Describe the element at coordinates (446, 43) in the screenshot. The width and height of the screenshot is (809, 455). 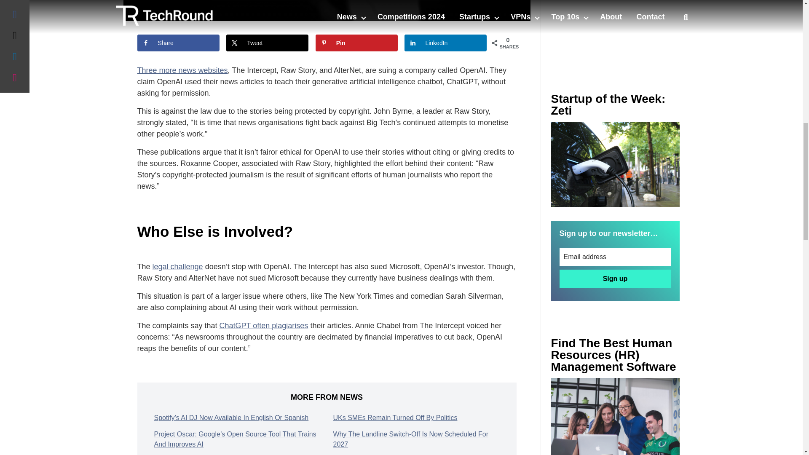
I see `Share on LinkedIn` at that location.